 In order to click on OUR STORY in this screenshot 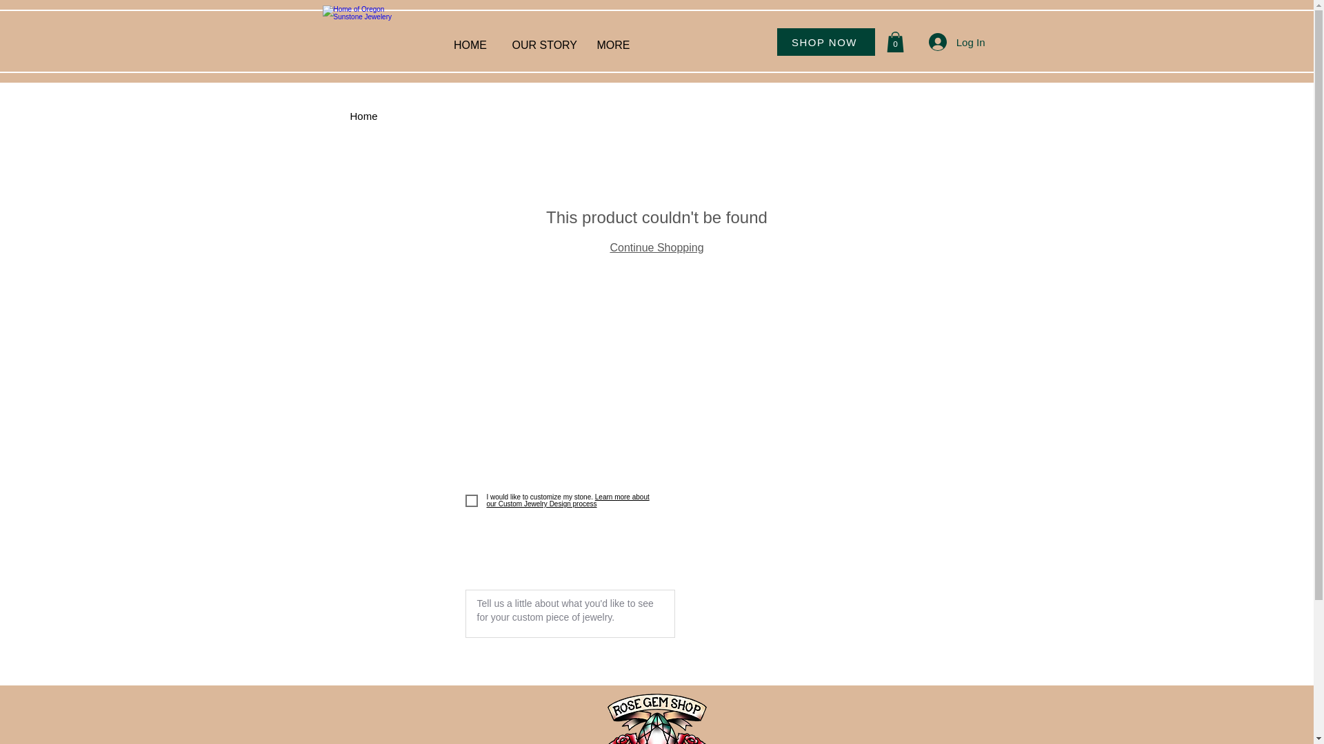, I will do `click(541, 39)`.